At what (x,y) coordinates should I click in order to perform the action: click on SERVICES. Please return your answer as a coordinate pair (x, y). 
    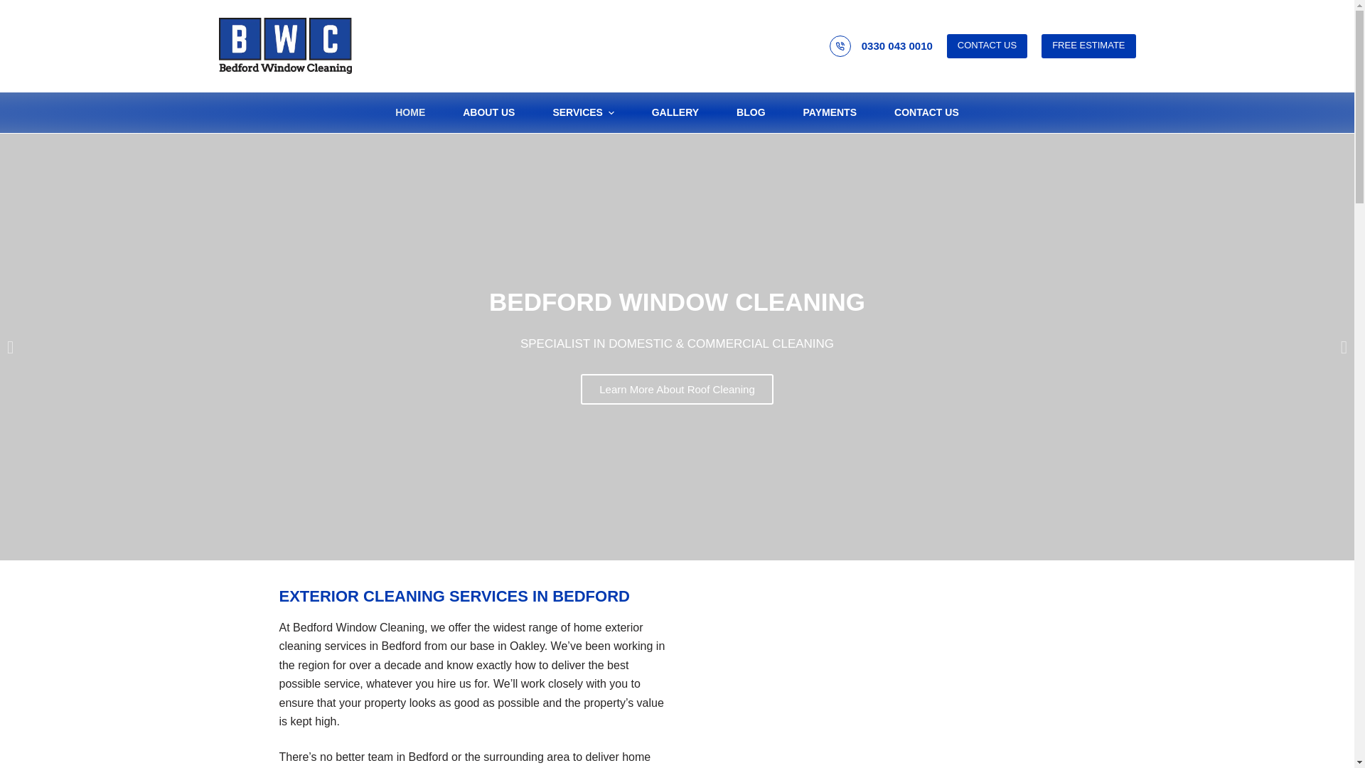
    Looking at the image, I should click on (583, 112).